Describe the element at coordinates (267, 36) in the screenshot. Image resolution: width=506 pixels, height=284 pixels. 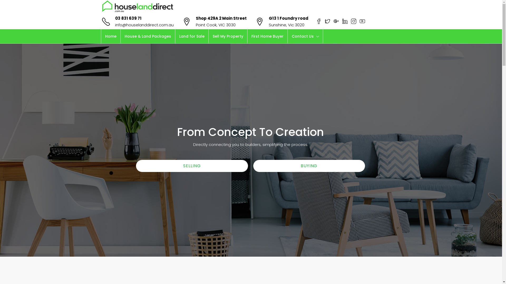
I see `First Home Buyer` at that location.